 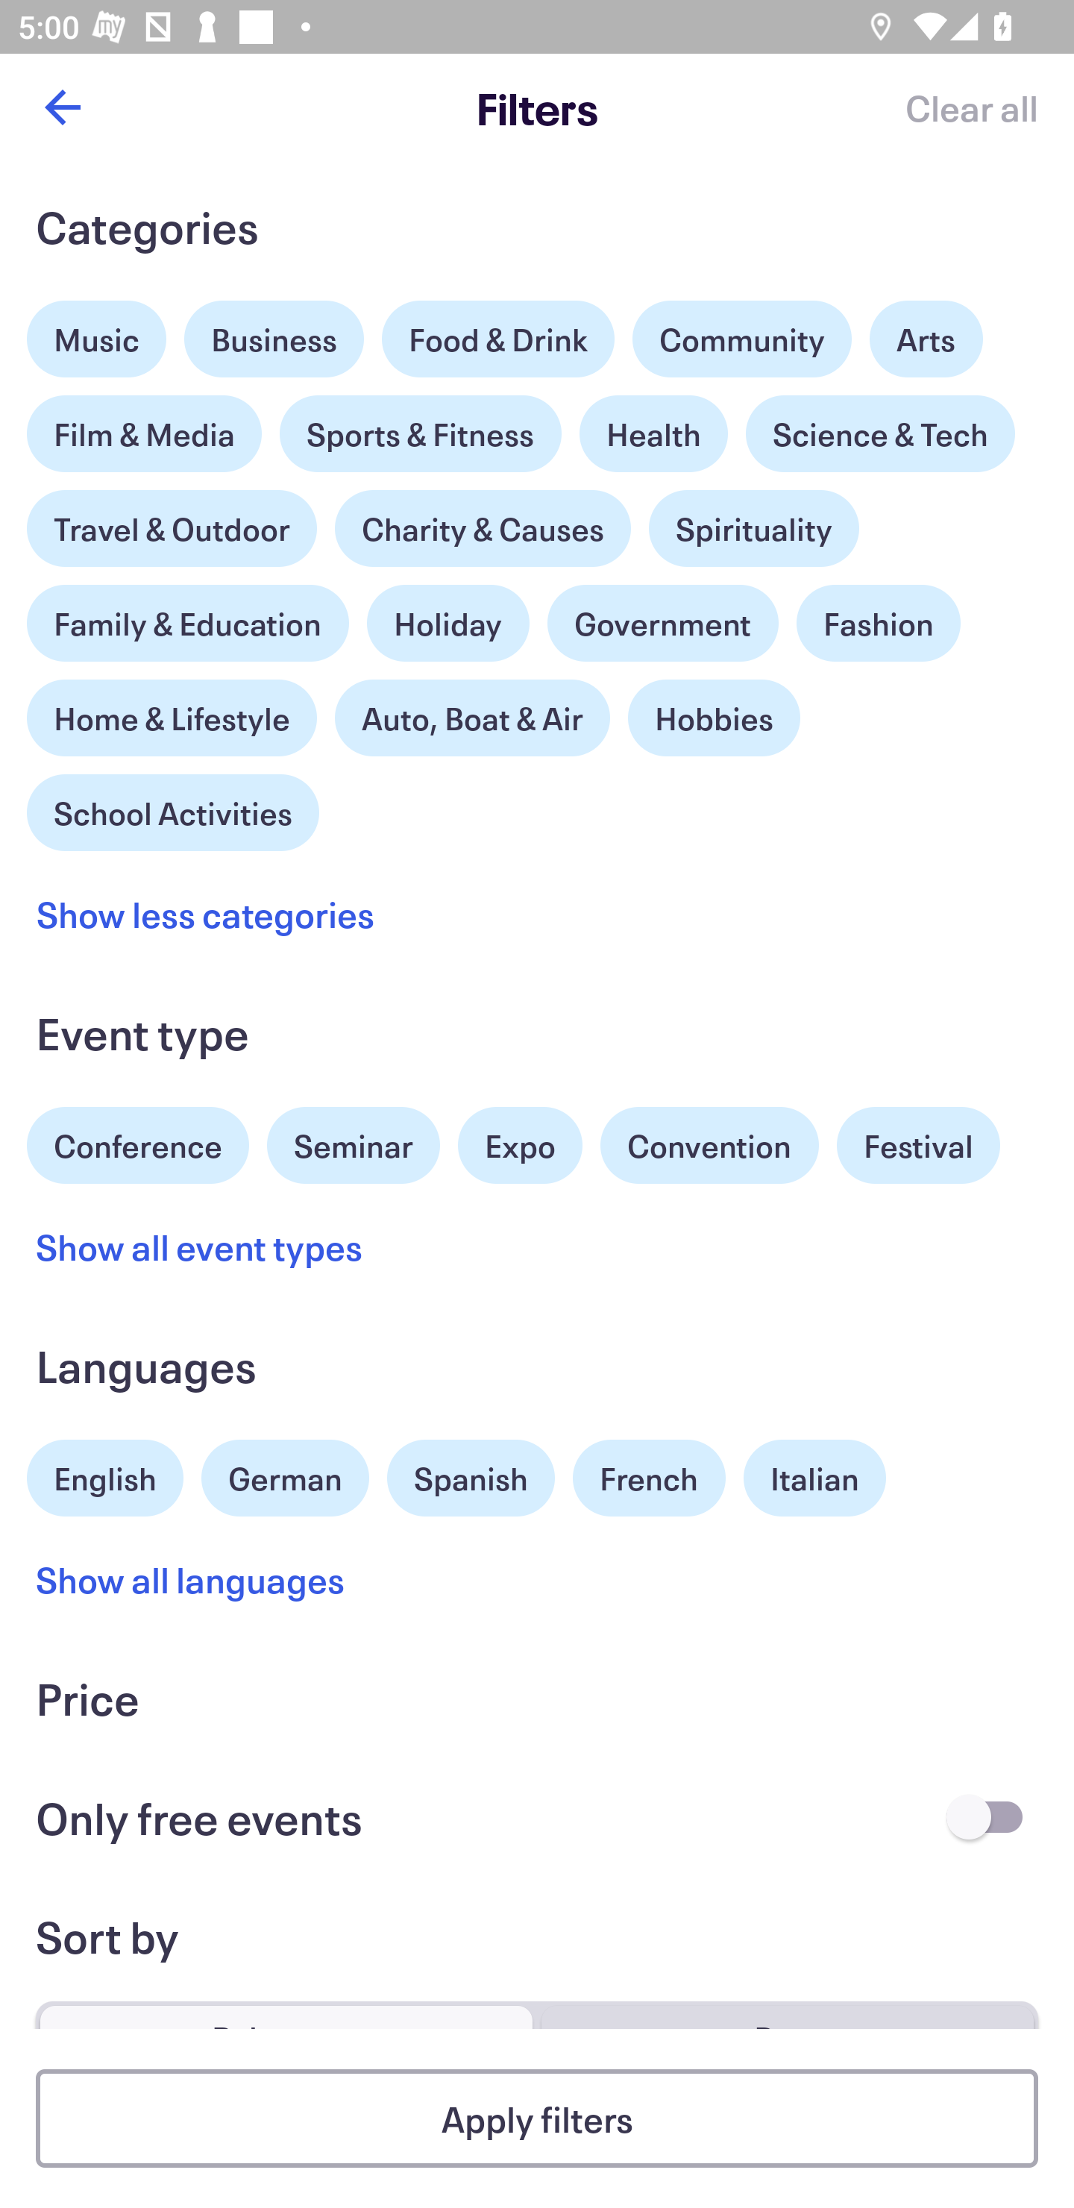 What do you see at coordinates (519, 1146) in the screenshot?
I see `Expo` at bounding box center [519, 1146].